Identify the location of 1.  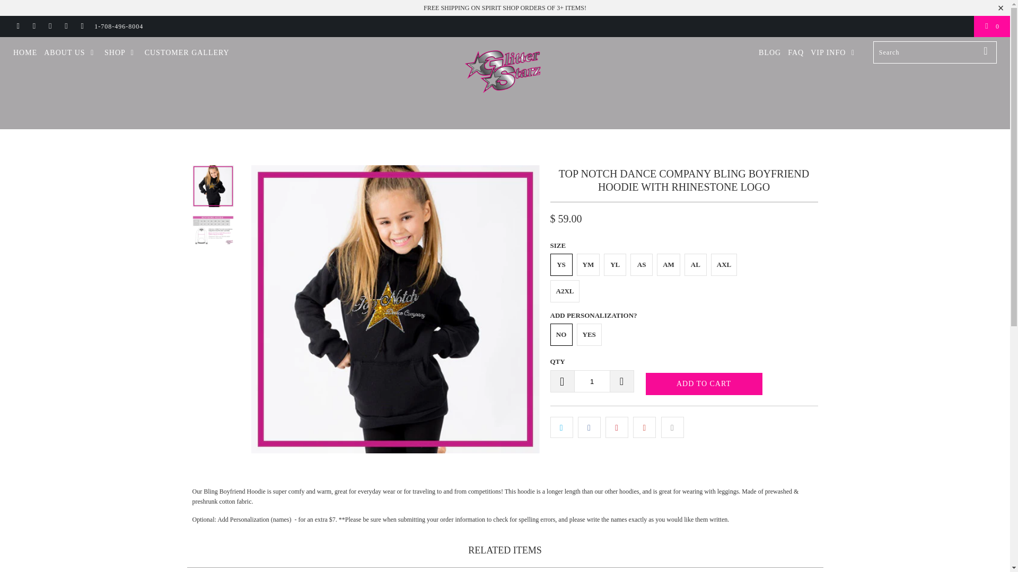
(592, 381).